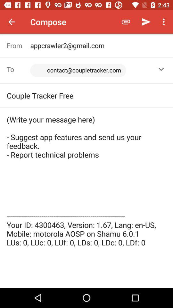 Image resolution: width=173 pixels, height=308 pixels. I want to click on choose item next to the compose, so click(126, 22).